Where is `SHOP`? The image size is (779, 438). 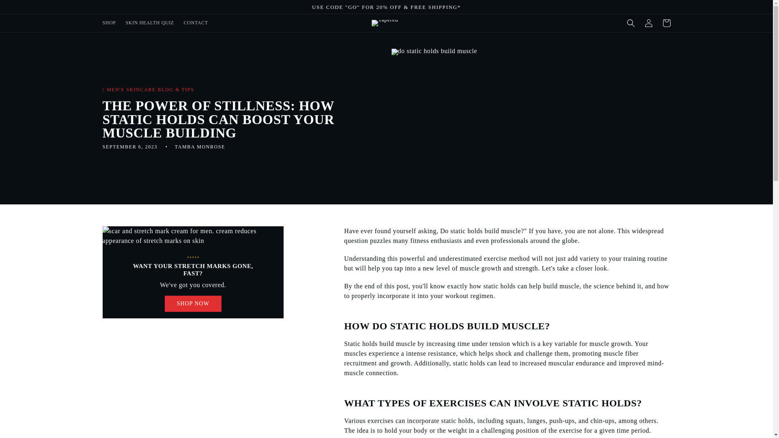 SHOP is located at coordinates (109, 23).